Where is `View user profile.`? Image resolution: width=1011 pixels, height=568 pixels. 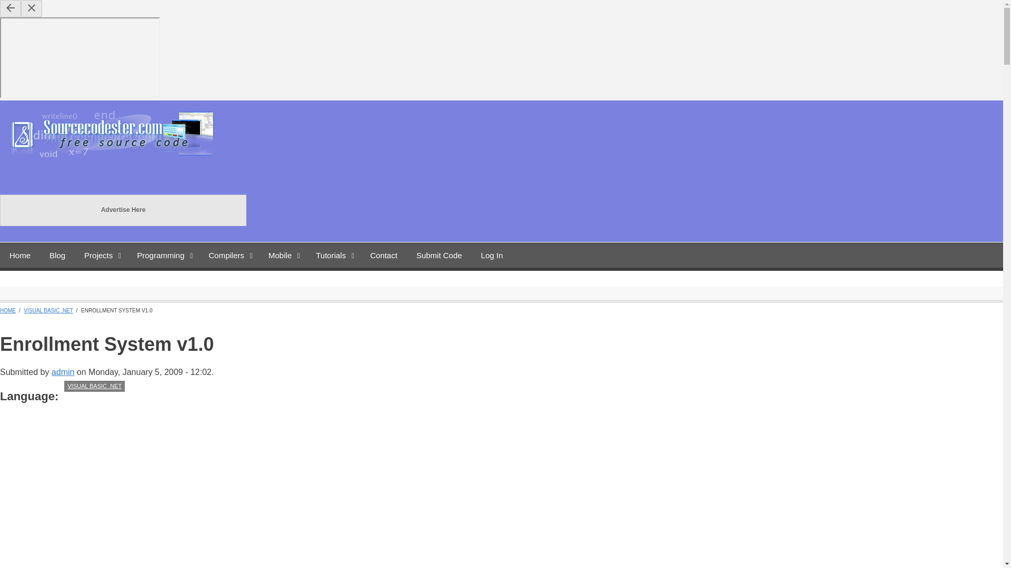
View user profile. is located at coordinates (63, 372).